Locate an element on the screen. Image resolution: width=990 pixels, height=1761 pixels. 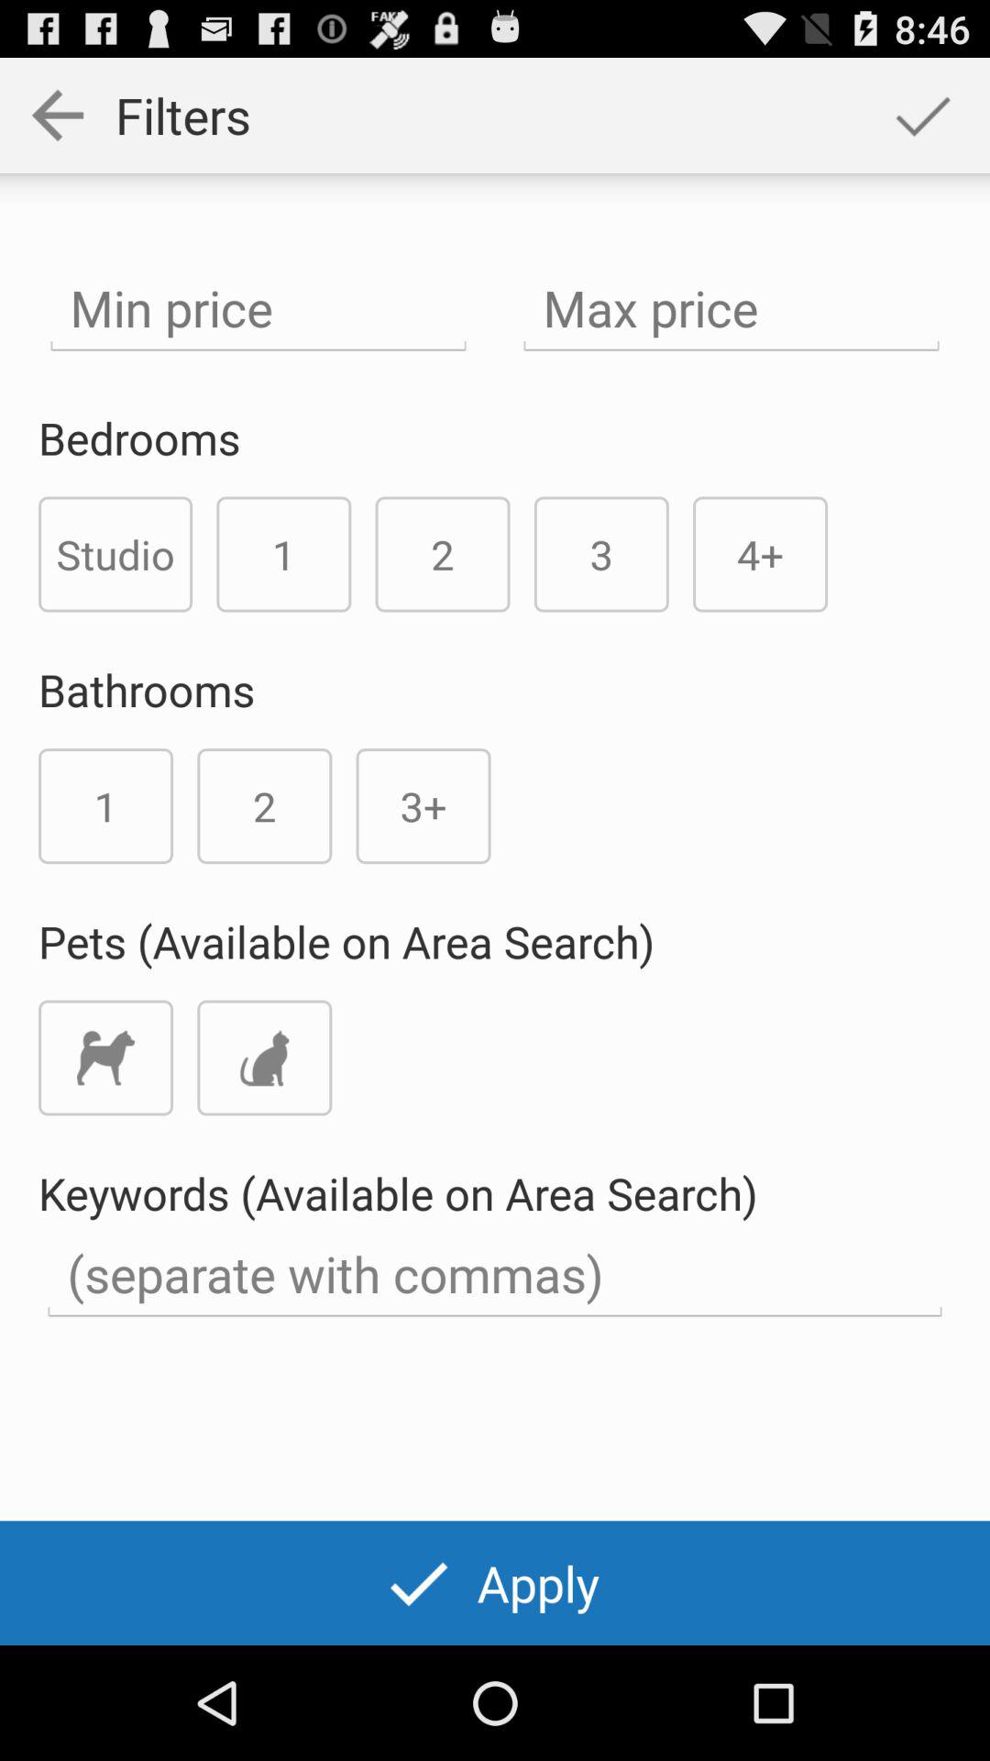
select the button 3 in bedrooms is located at coordinates (601, 554).